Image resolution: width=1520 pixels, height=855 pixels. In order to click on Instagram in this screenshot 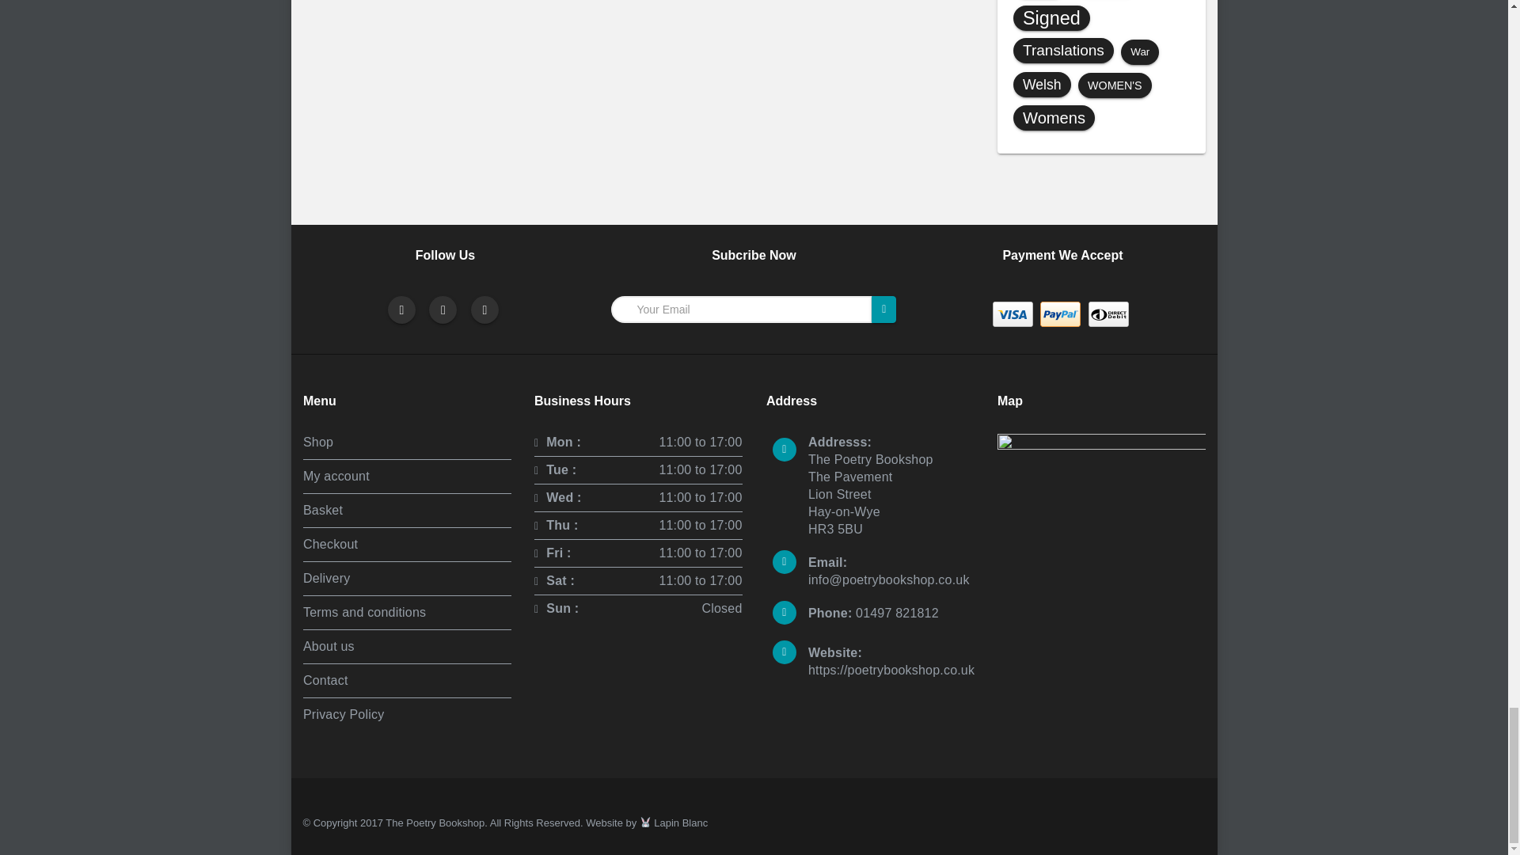, I will do `click(485, 310)`.